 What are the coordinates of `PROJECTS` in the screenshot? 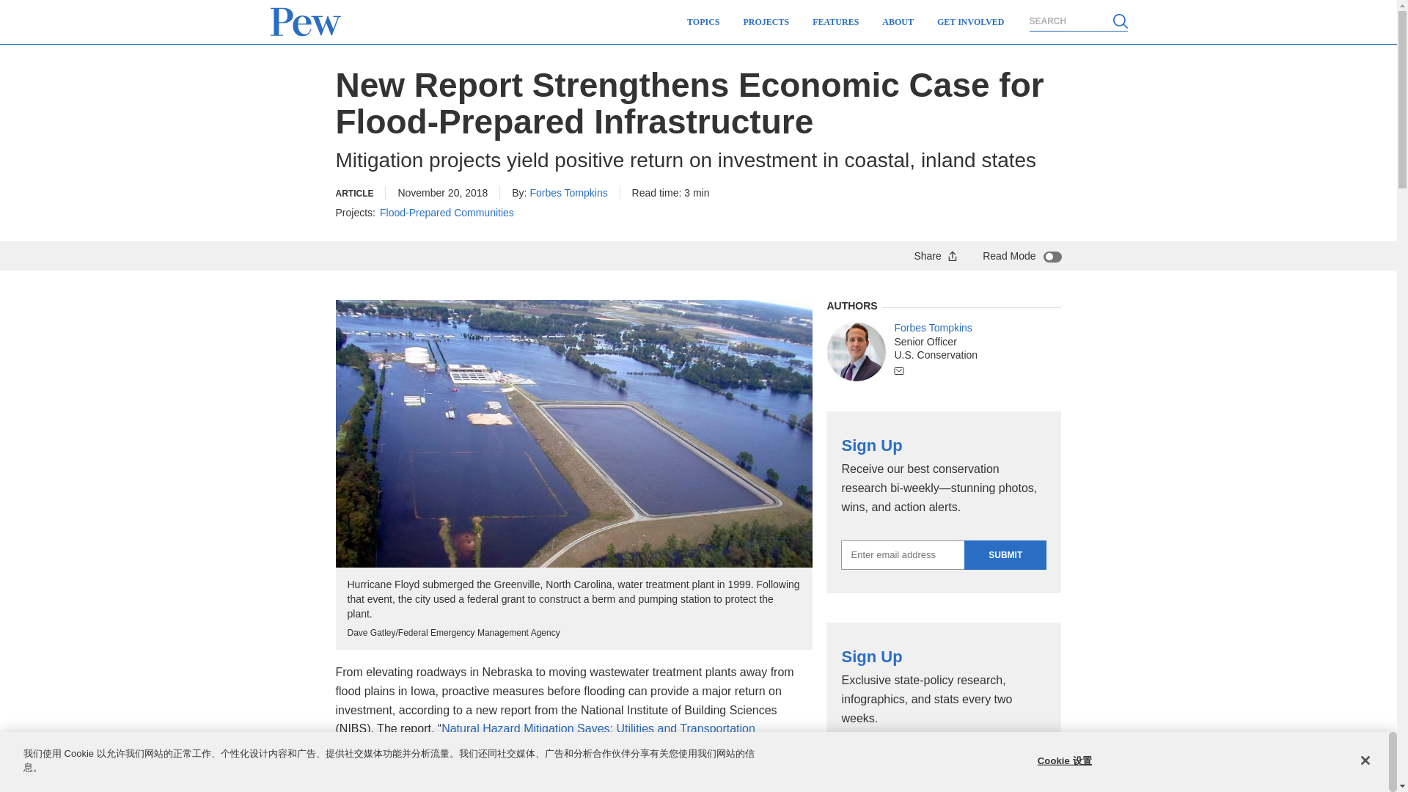 It's located at (766, 22).